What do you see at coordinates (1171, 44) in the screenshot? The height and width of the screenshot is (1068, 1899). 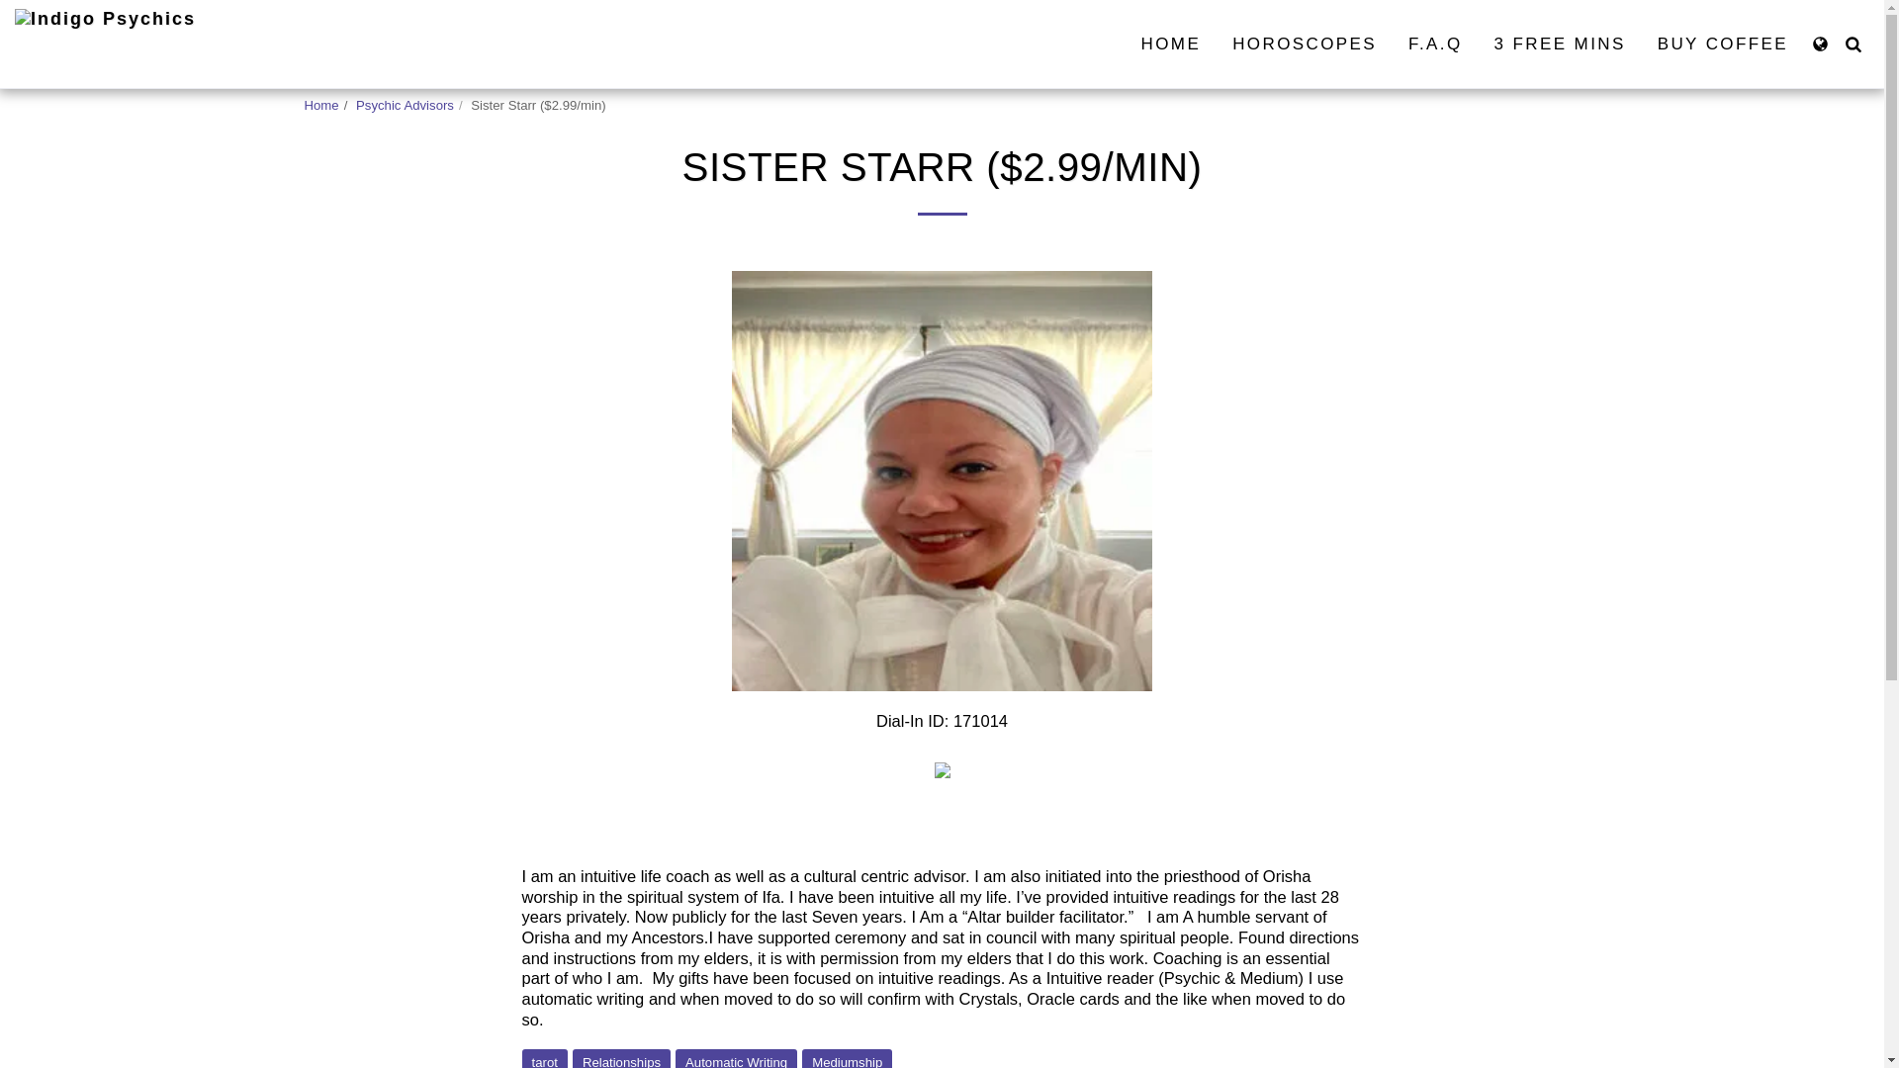 I see `HOME` at bounding box center [1171, 44].